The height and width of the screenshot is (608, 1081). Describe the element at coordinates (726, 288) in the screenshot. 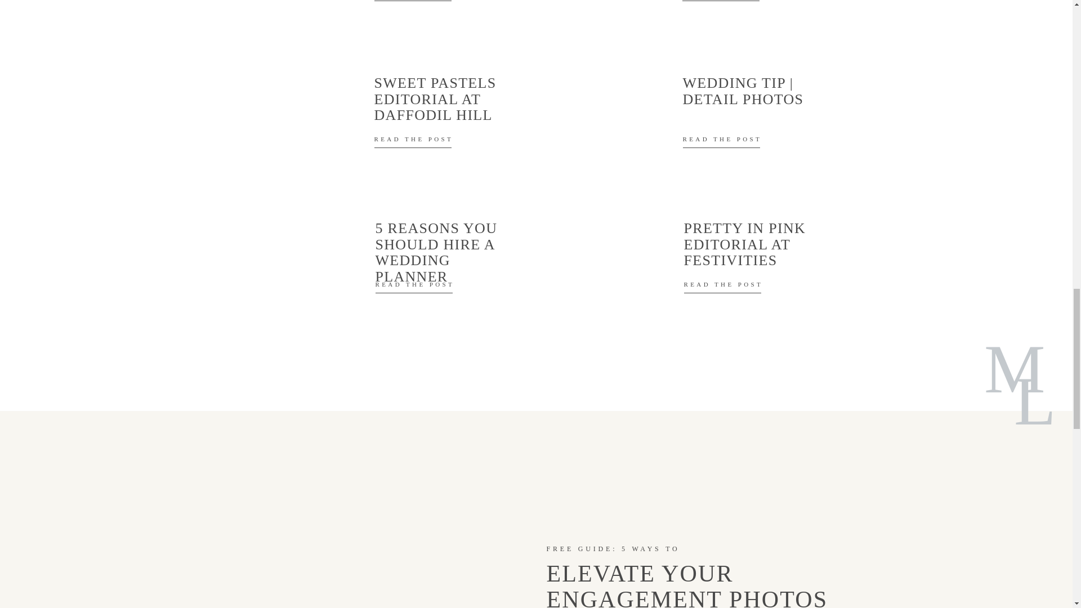

I see `READ THE POST` at that location.